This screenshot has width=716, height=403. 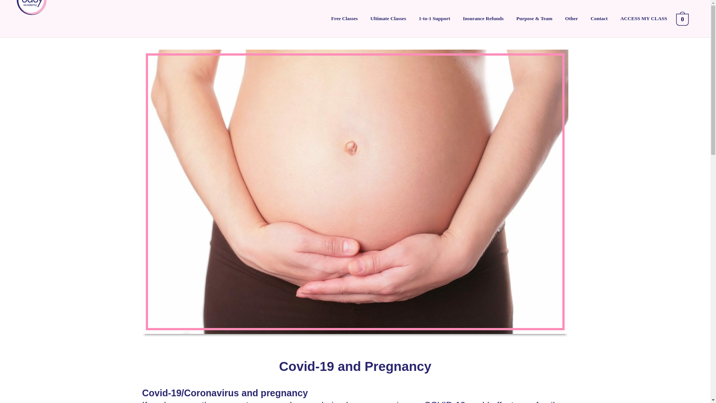 What do you see at coordinates (388, 19) in the screenshot?
I see `Ultimate Classes` at bounding box center [388, 19].